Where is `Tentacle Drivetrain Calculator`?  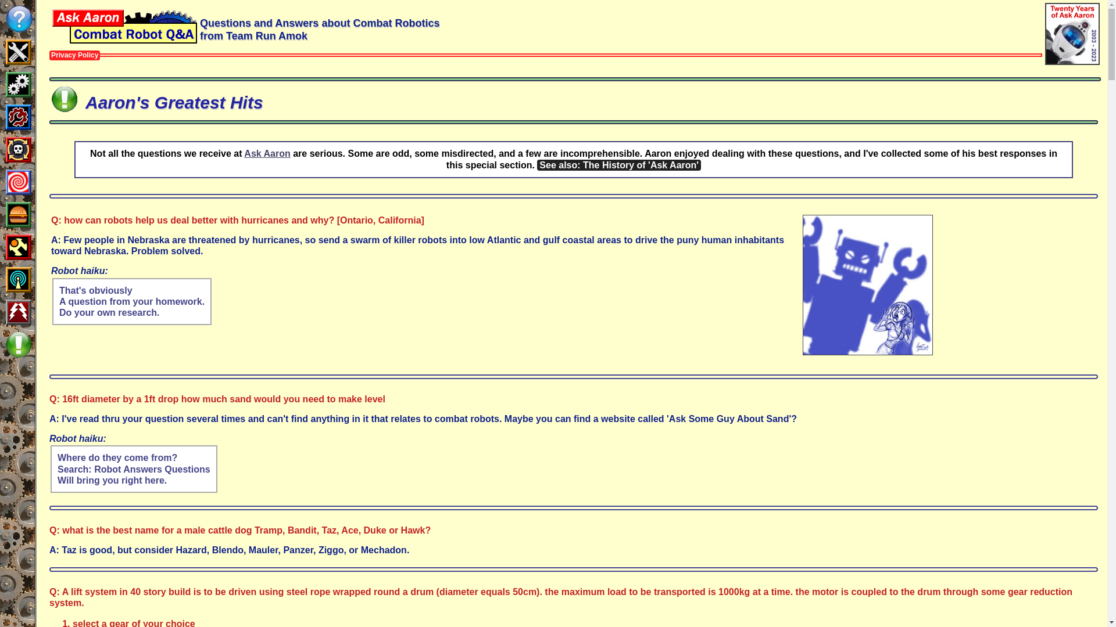 Tentacle Drivetrain Calculator is located at coordinates (18, 85).